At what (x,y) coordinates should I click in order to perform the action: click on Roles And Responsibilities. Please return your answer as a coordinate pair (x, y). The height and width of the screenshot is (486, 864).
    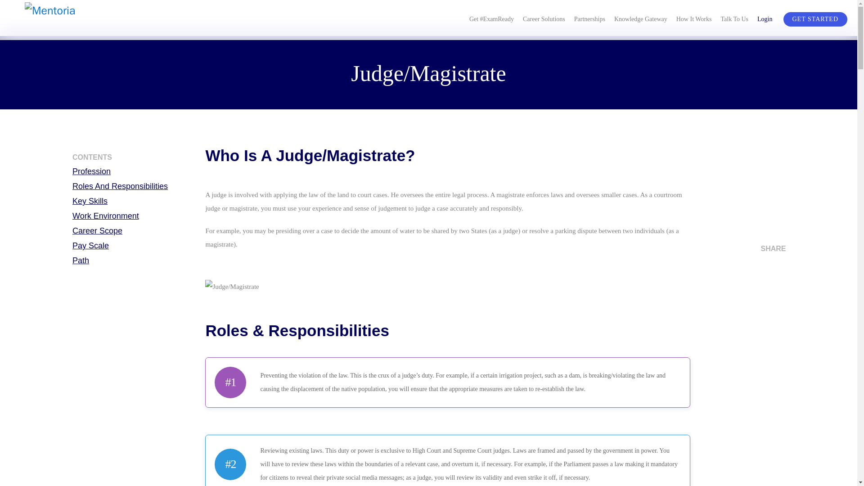
    Looking at the image, I should click on (135, 186).